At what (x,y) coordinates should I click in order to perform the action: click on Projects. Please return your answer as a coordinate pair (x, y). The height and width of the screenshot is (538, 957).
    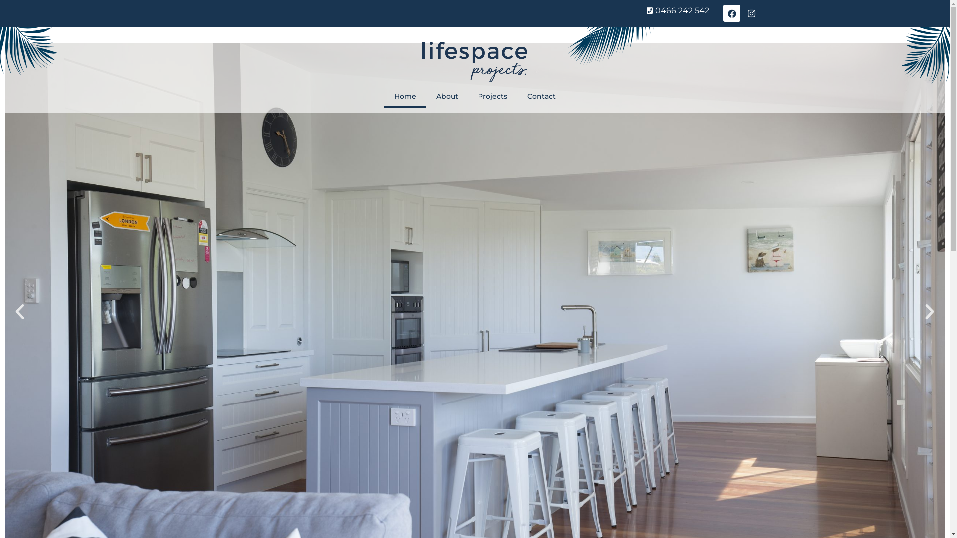
    Looking at the image, I should click on (492, 96).